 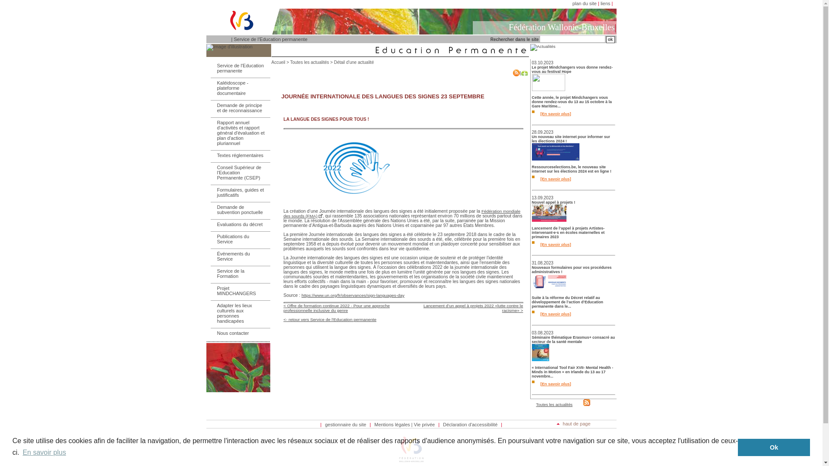 What do you see at coordinates (573, 424) in the screenshot?
I see `haut de page` at bounding box center [573, 424].